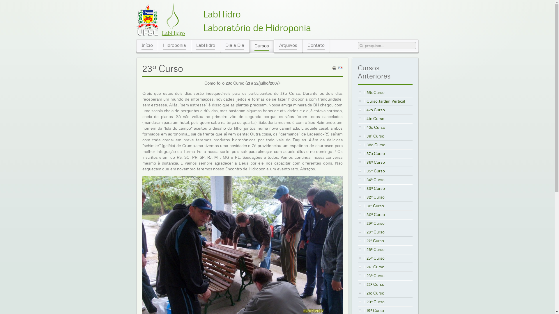 The width and height of the screenshot is (559, 314). What do you see at coordinates (389, 92) in the screenshot?
I see `59oCurso` at bounding box center [389, 92].